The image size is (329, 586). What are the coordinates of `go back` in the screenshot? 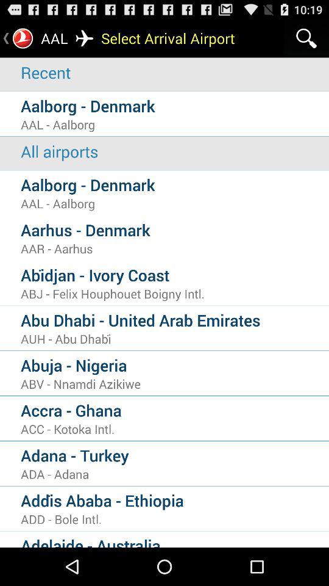 It's located at (6, 38).